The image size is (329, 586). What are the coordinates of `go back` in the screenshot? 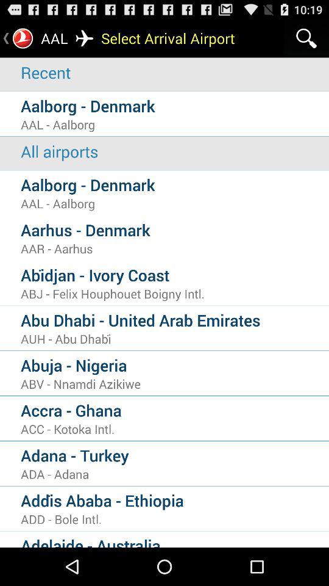 It's located at (6, 38).